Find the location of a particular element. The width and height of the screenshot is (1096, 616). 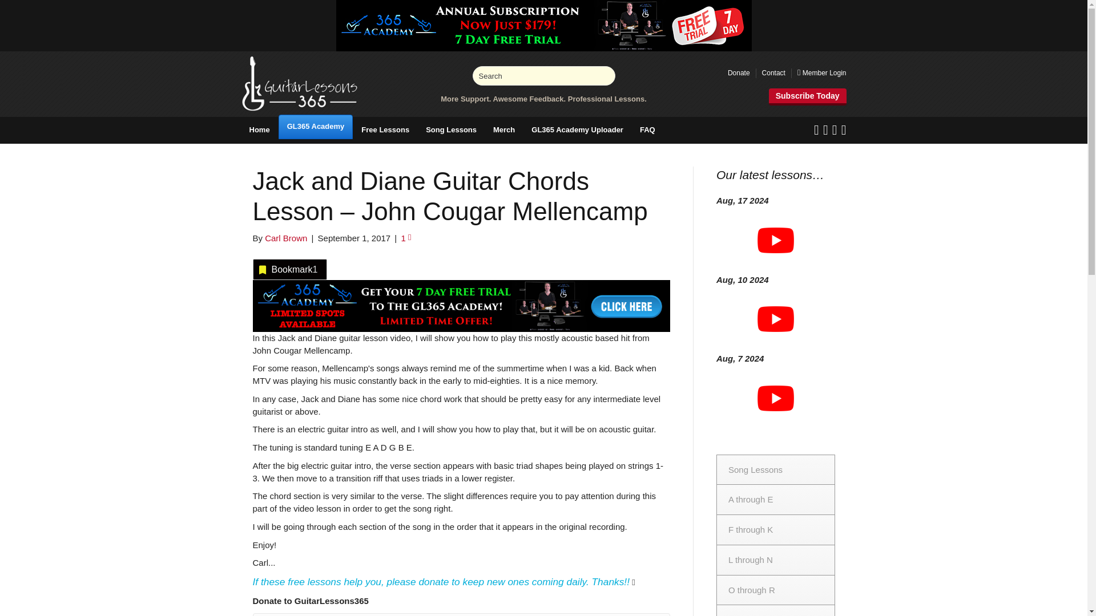

Type and press Enter to search. is located at coordinates (543, 75).